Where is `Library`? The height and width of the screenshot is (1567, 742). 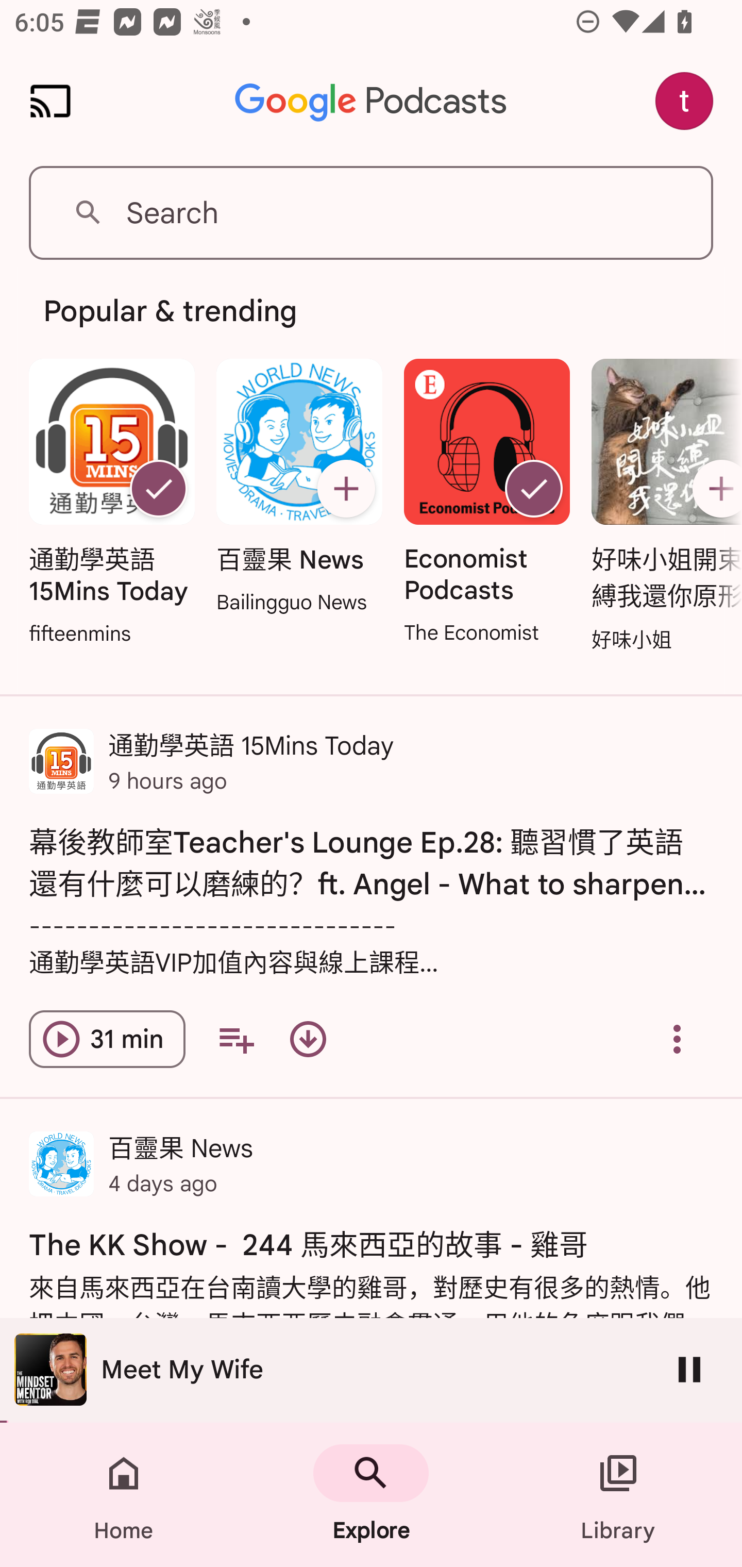
Library is located at coordinates (618, 1495).